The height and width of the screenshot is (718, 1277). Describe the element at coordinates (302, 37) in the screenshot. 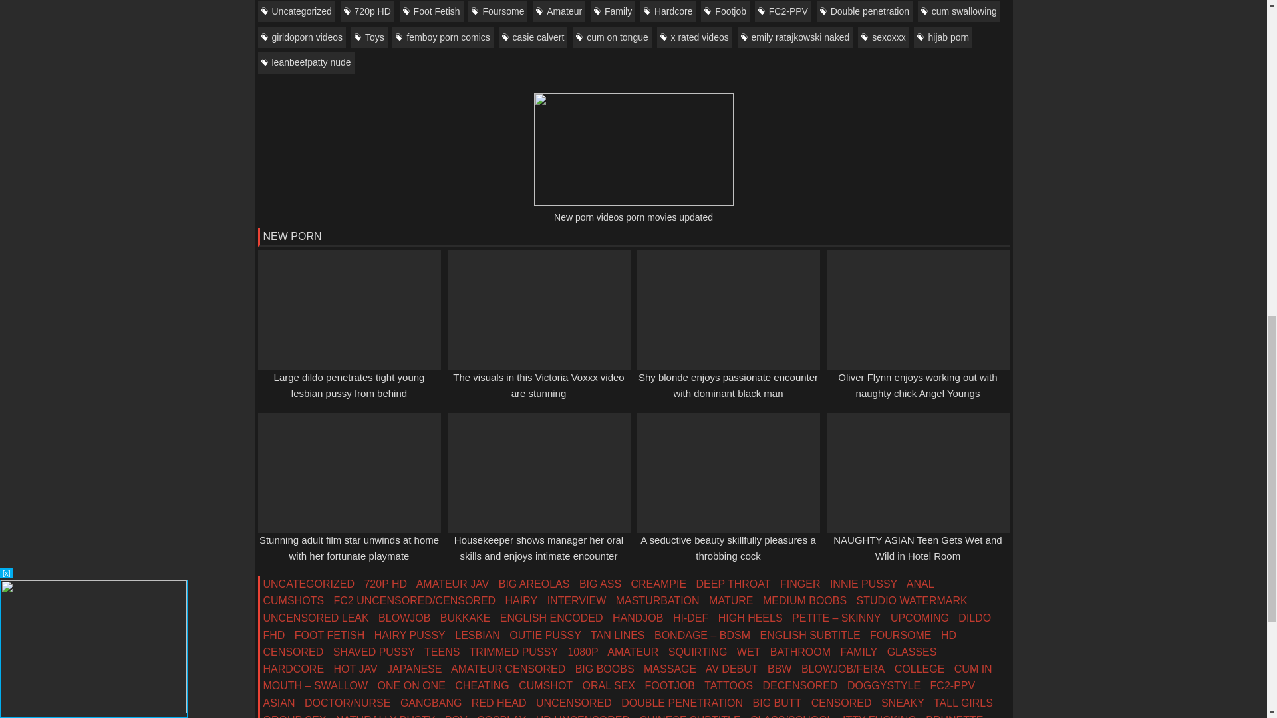

I see `girldoporn videos` at that location.